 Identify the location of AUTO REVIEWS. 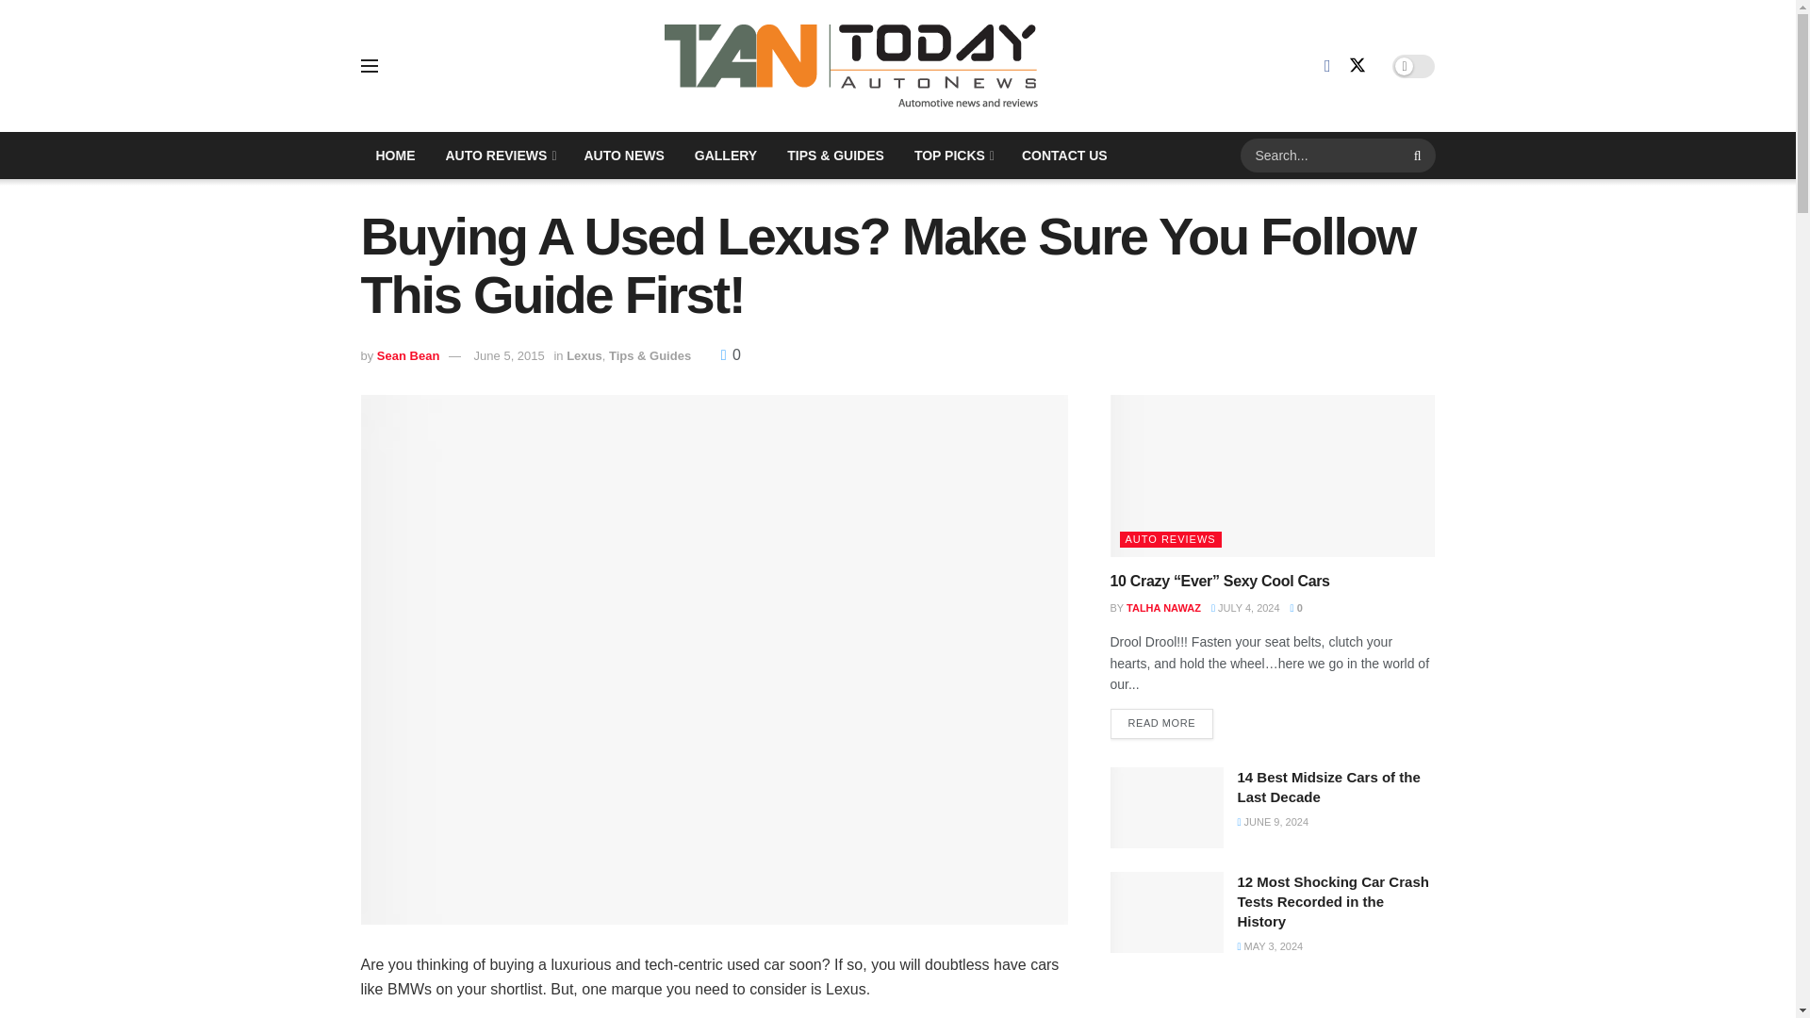
(499, 156).